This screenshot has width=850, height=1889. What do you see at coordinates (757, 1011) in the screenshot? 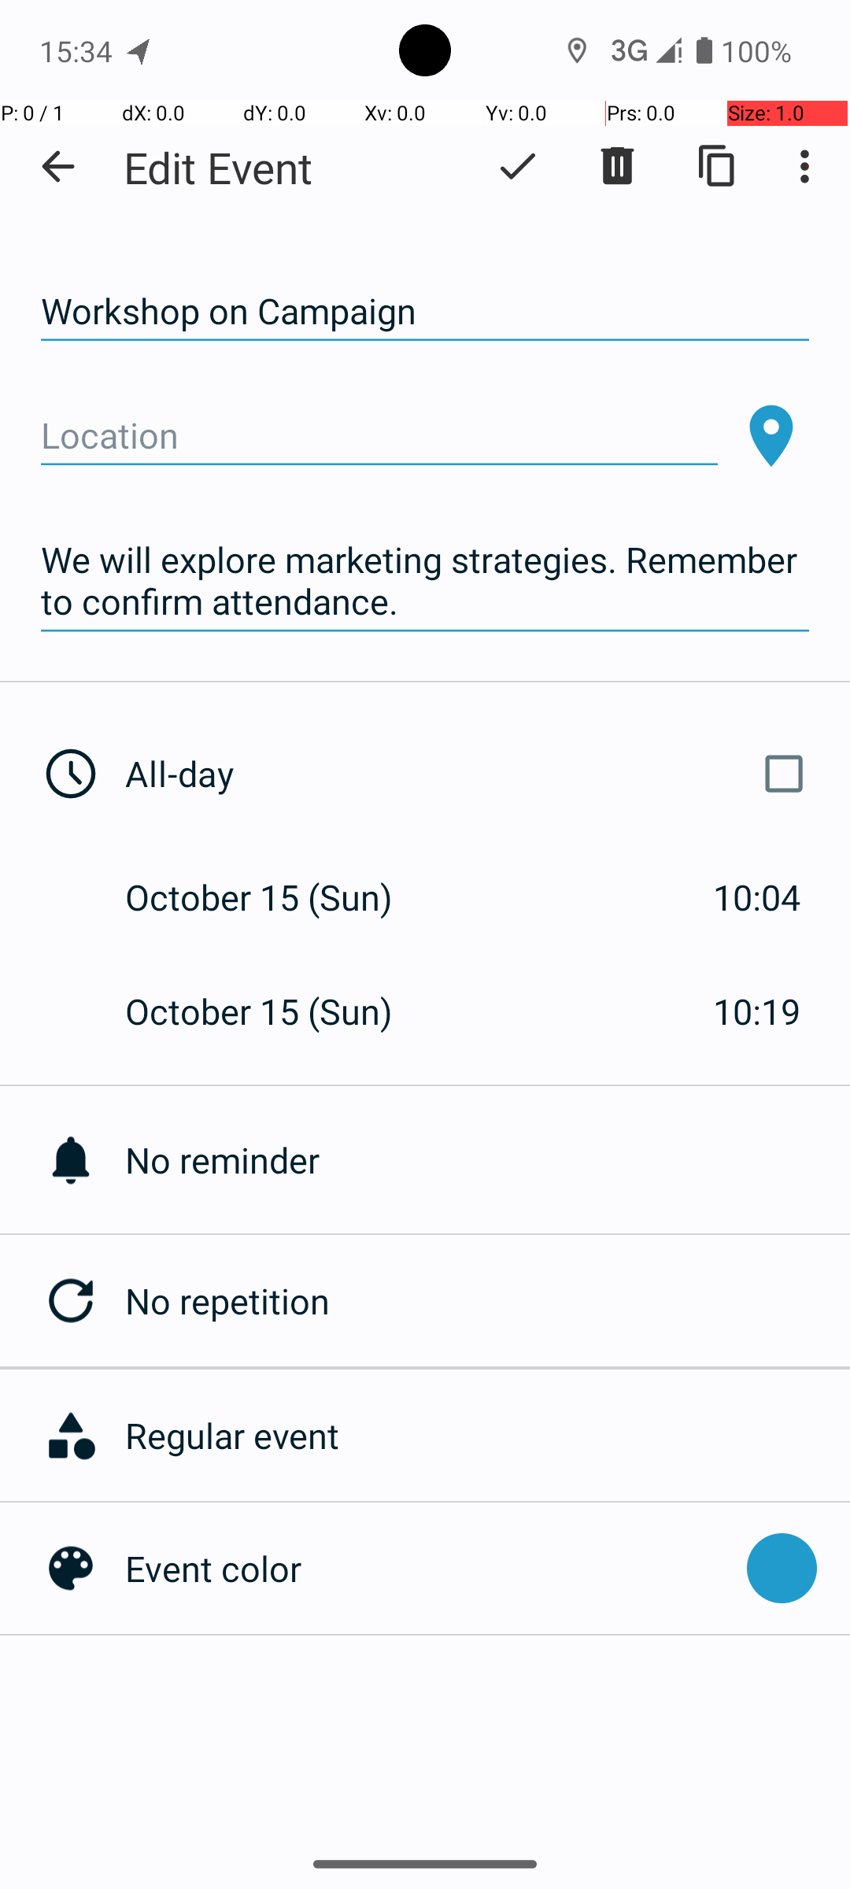
I see `10:19` at bounding box center [757, 1011].